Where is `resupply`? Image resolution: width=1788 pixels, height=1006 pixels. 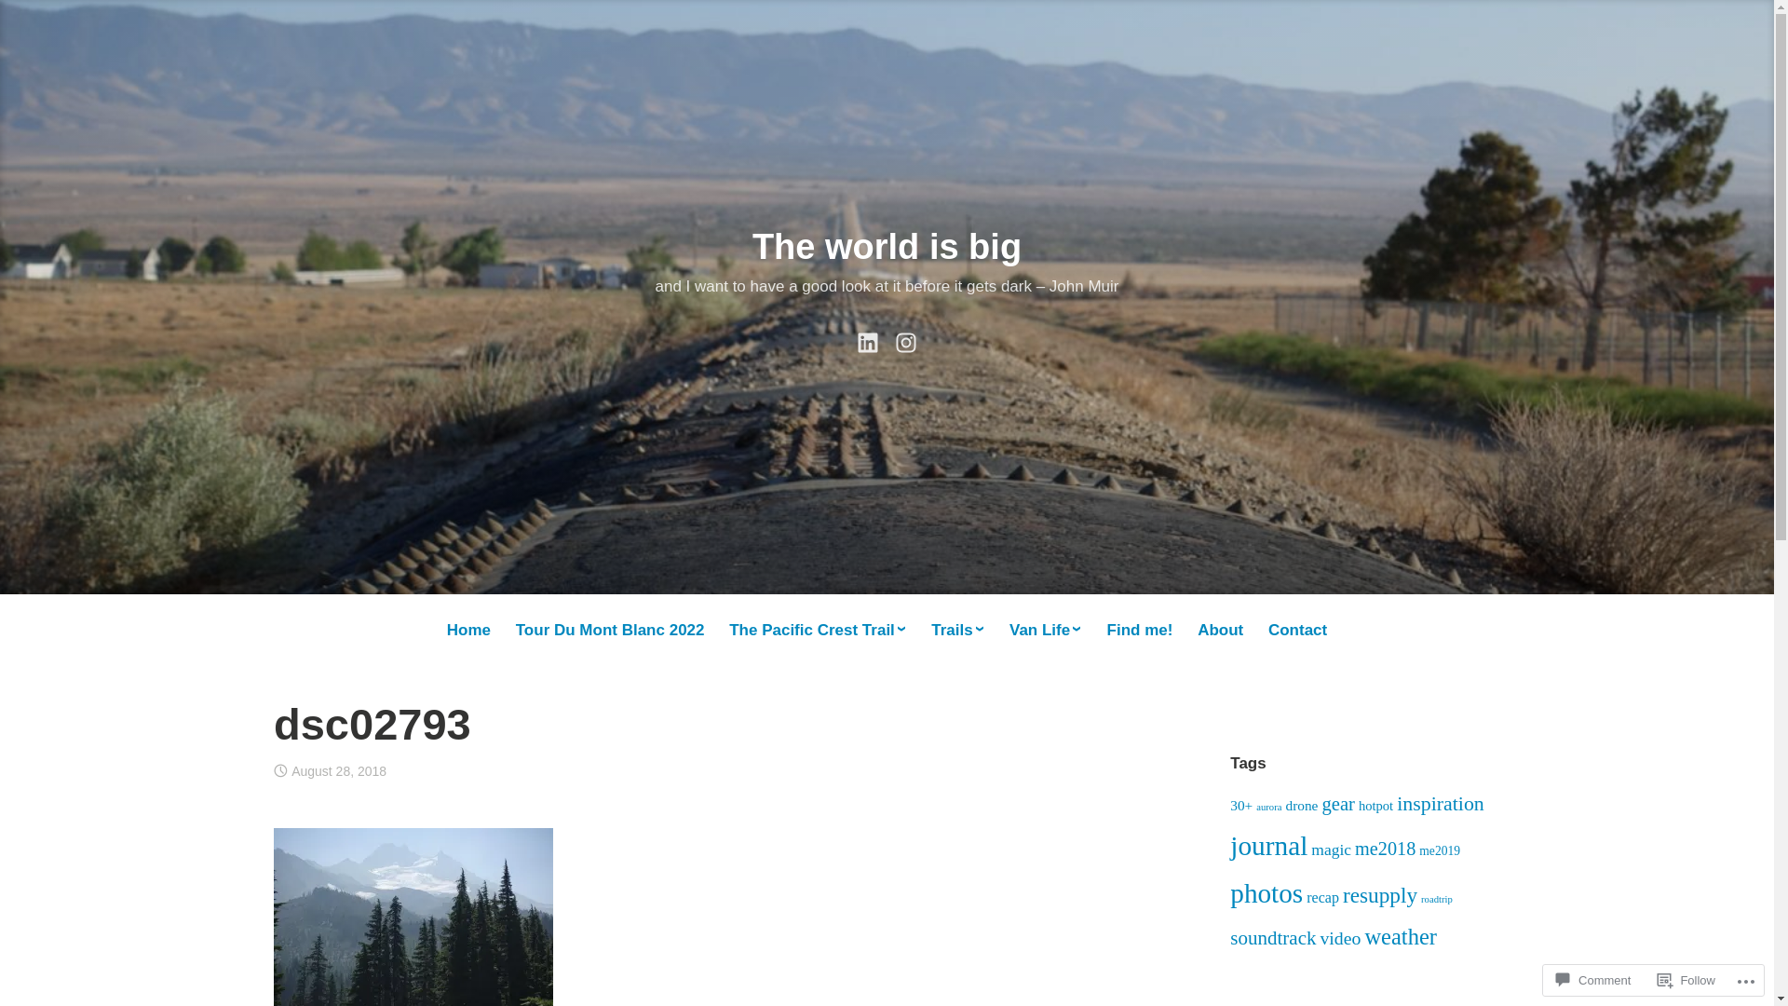 resupply is located at coordinates (1380, 895).